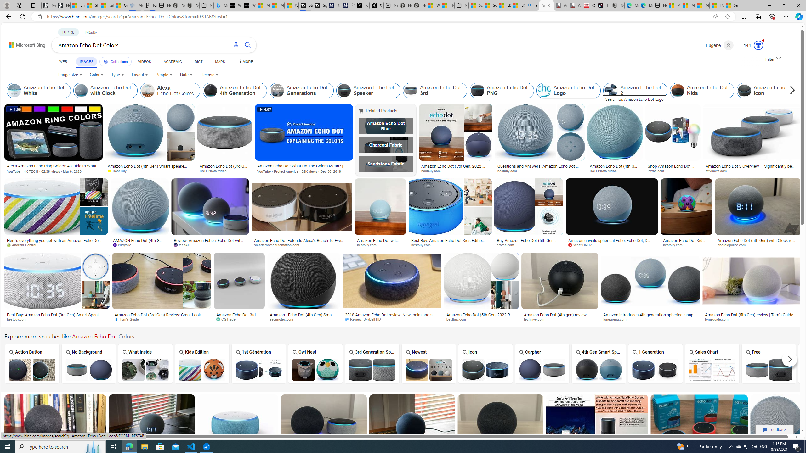  Describe the element at coordinates (719, 319) in the screenshot. I see `tomsguide.com` at that location.